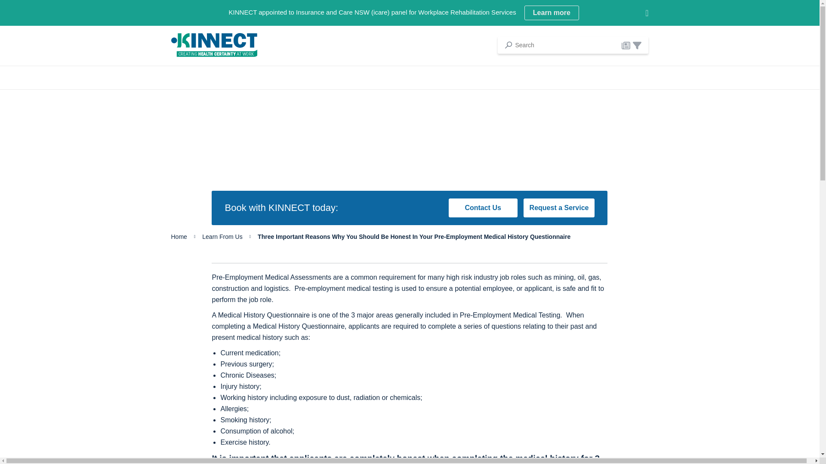  I want to click on Learn more, so click(214, 45).